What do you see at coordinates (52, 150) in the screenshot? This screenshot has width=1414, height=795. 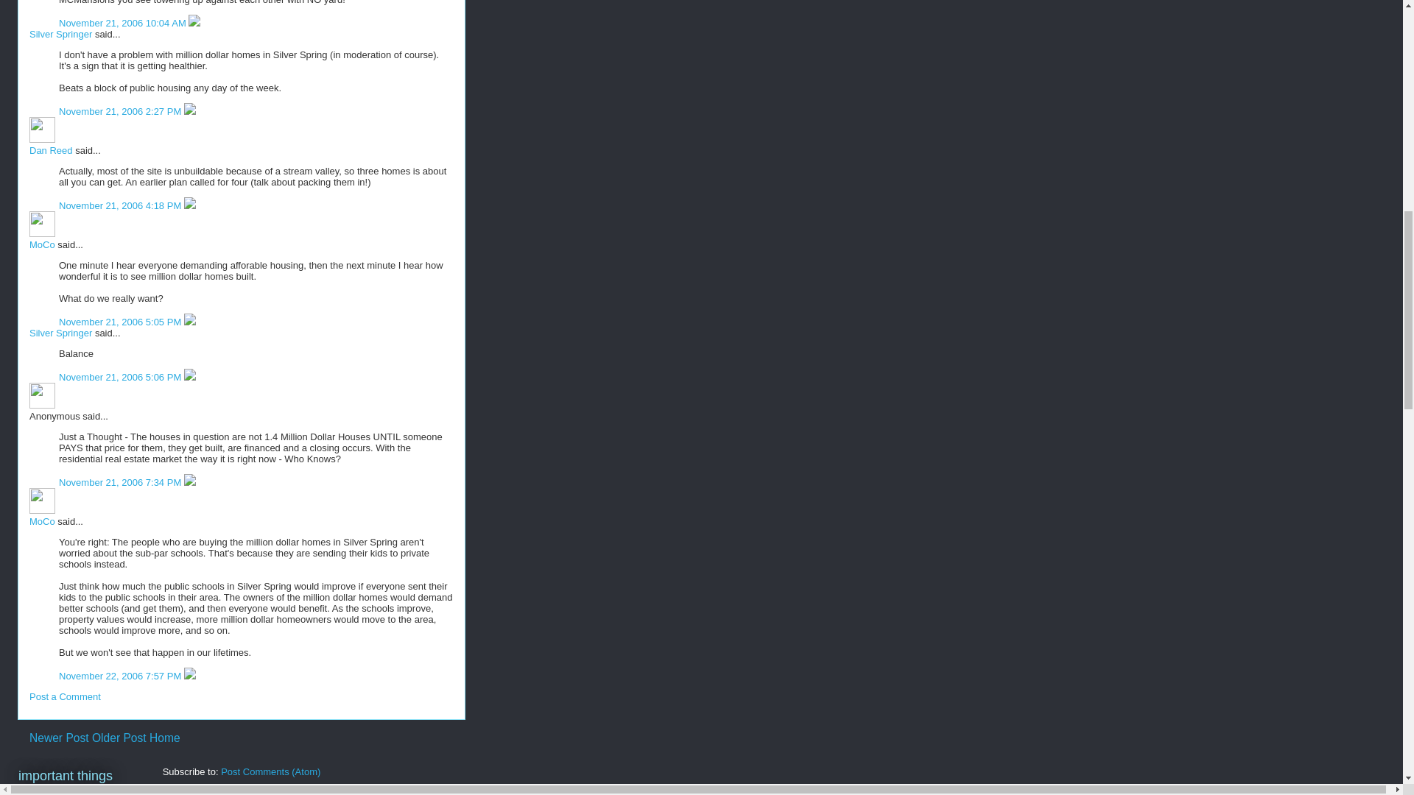 I see `Dan Reed` at bounding box center [52, 150].